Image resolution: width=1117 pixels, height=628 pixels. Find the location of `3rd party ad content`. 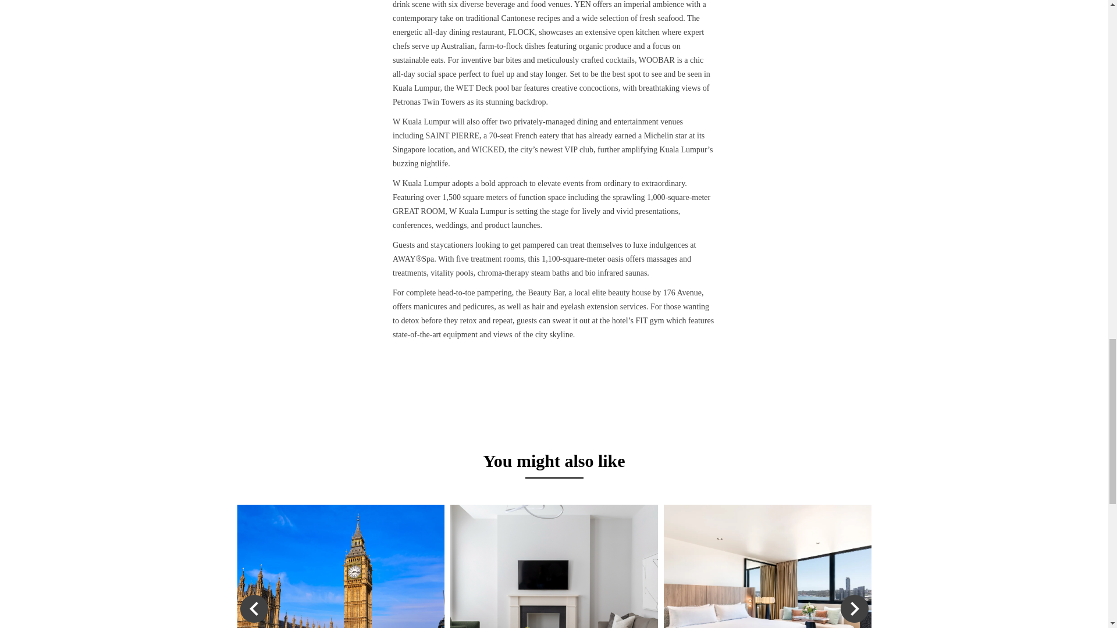

3rd party ad content is located at coordinates (553, 397).